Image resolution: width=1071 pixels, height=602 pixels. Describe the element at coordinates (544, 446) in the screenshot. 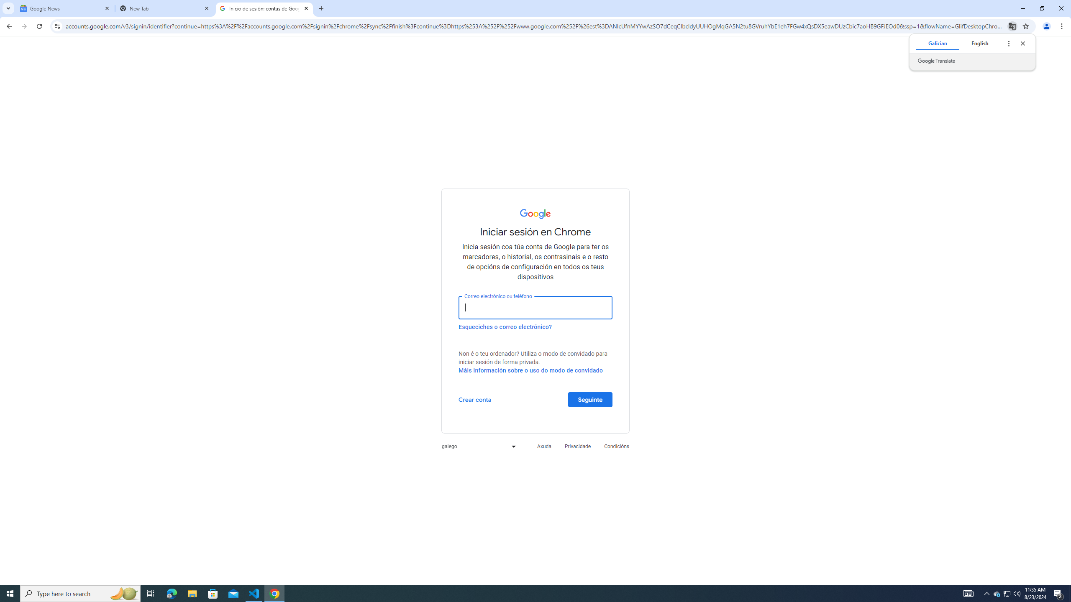

I see `Axuda` at that location.